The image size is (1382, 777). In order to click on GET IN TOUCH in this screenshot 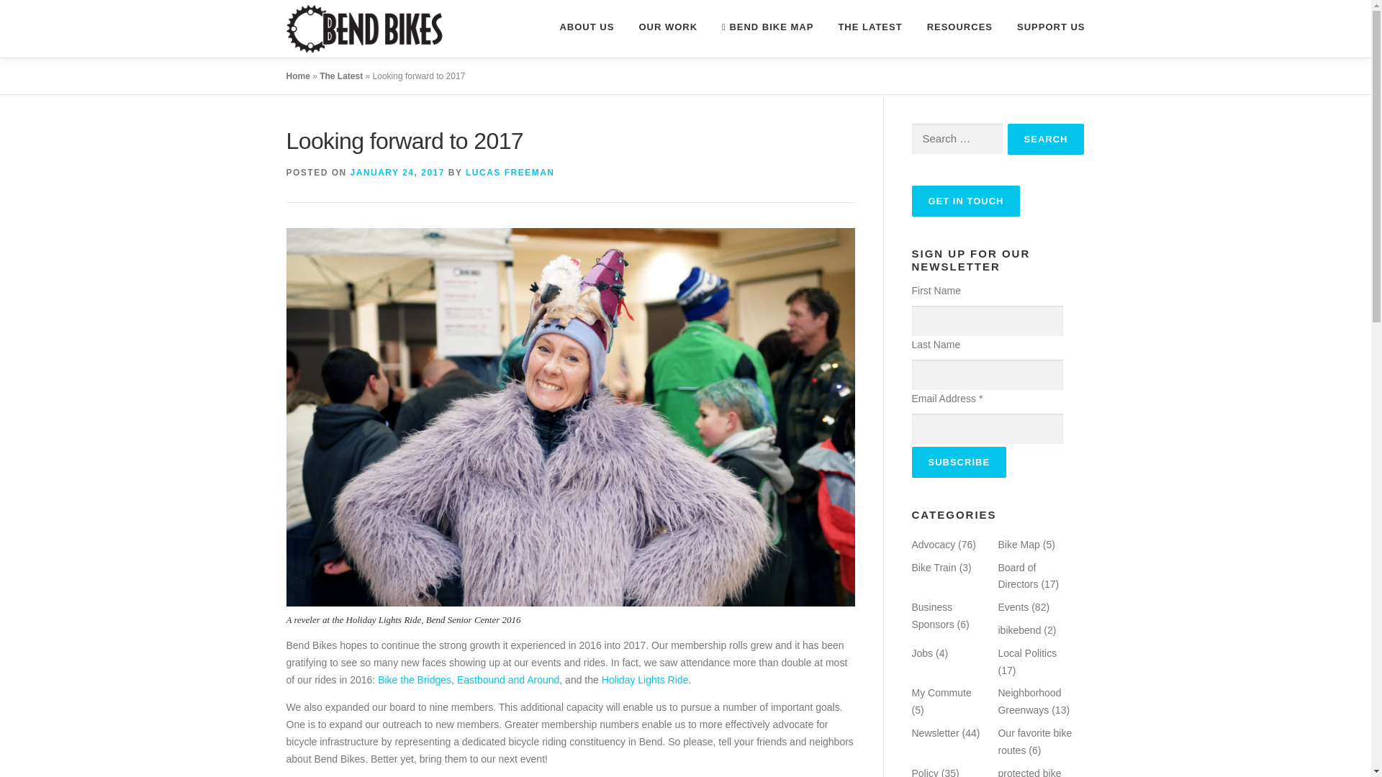, I will do `click(965, 201)`.